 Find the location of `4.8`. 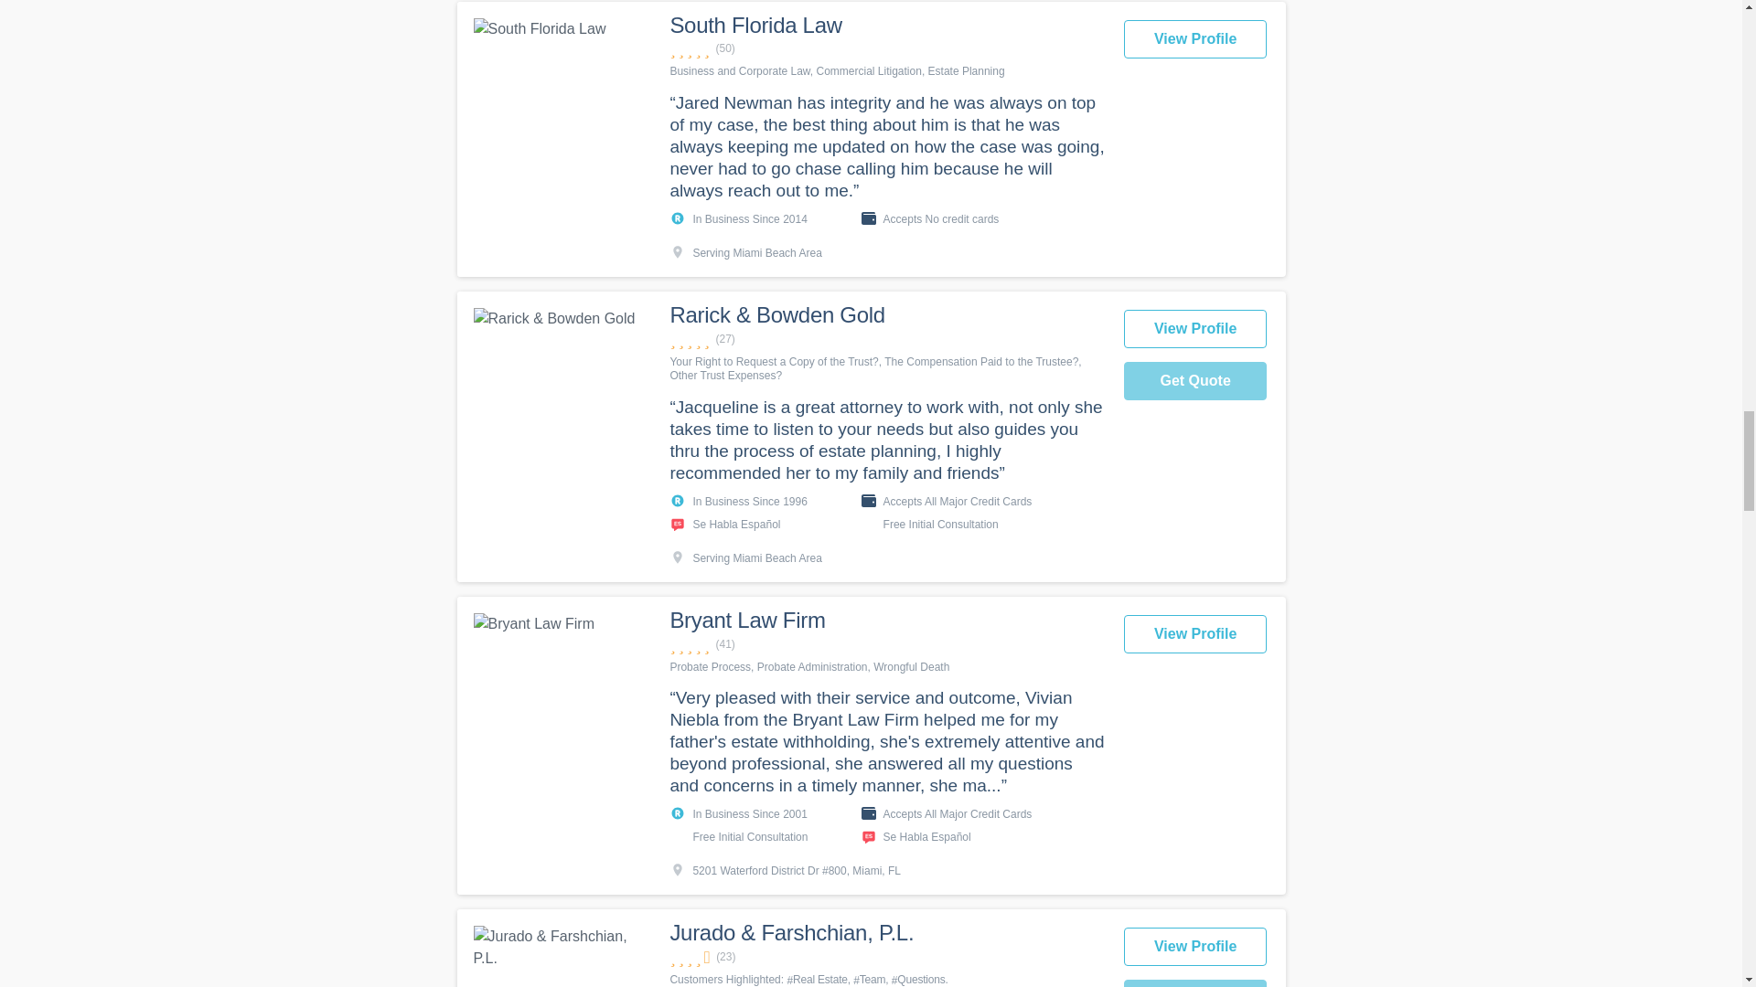

4.8 is located at coordinates (886, 643).